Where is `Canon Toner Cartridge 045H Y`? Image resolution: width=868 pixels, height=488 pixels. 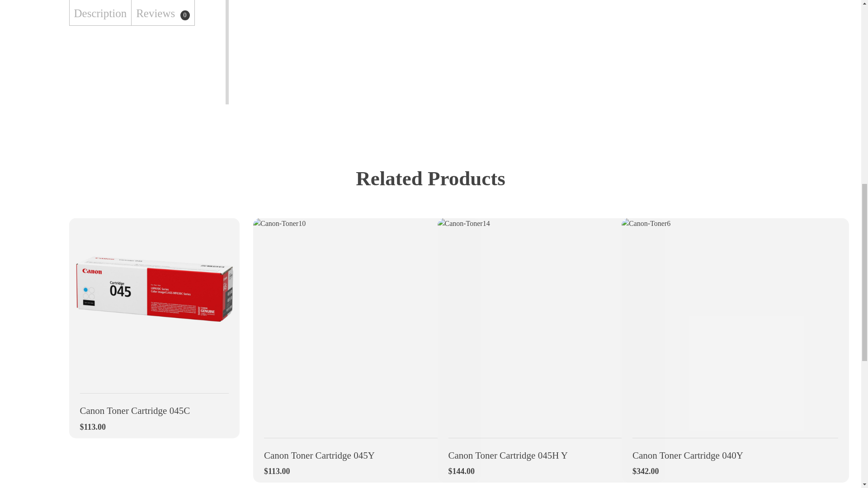
Canon Toner Cartridge 045H Y is located at coordinates (552, 449).